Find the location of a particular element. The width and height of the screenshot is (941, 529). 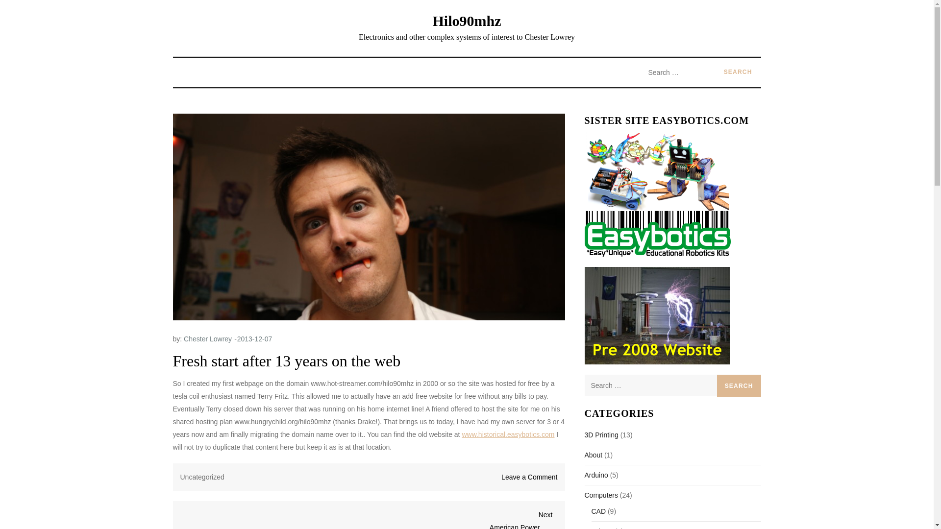

Hilo90mhz is located at coordinates (593, 455).